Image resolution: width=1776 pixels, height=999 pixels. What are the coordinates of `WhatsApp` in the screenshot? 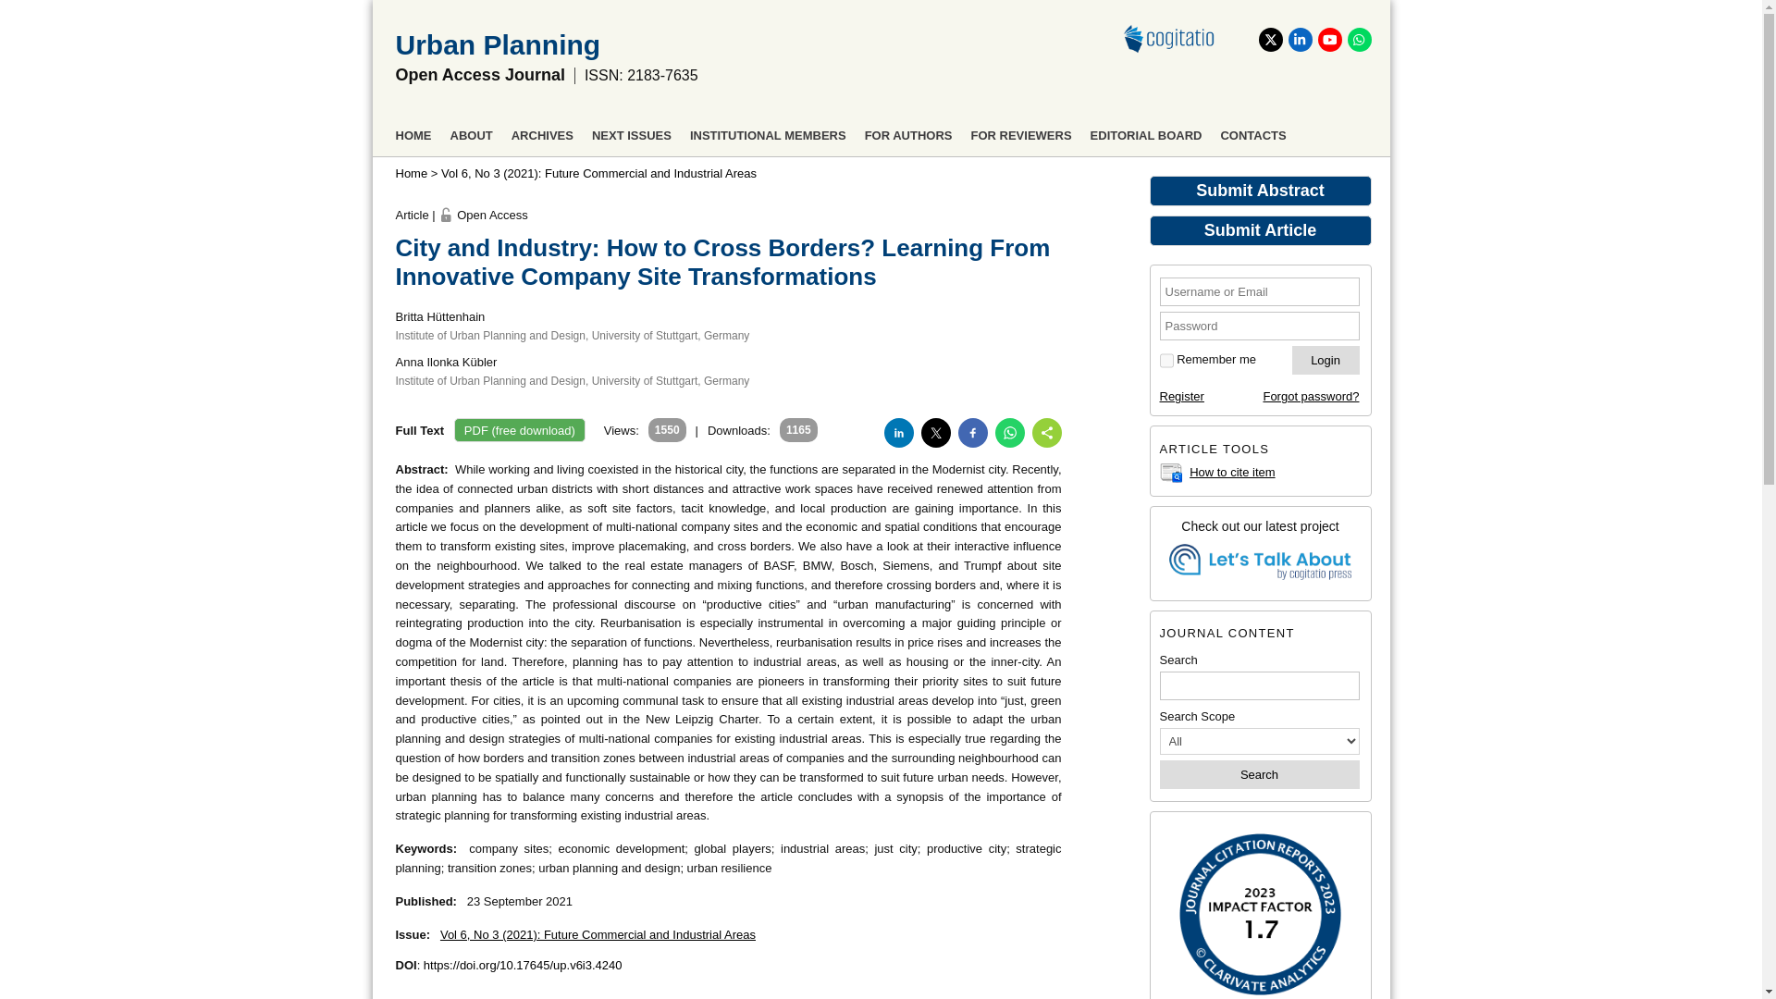 It's located at (1358, 40).